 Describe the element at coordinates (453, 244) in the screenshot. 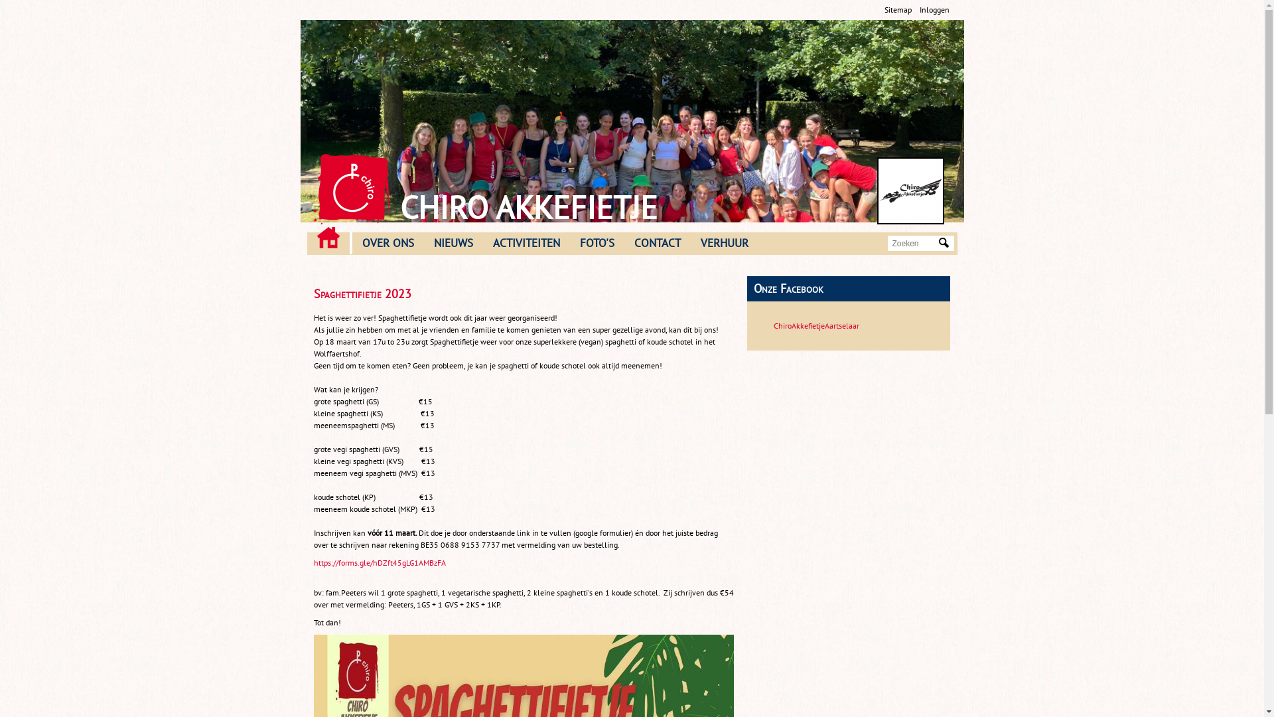

I see `NIEUWS` at that location.